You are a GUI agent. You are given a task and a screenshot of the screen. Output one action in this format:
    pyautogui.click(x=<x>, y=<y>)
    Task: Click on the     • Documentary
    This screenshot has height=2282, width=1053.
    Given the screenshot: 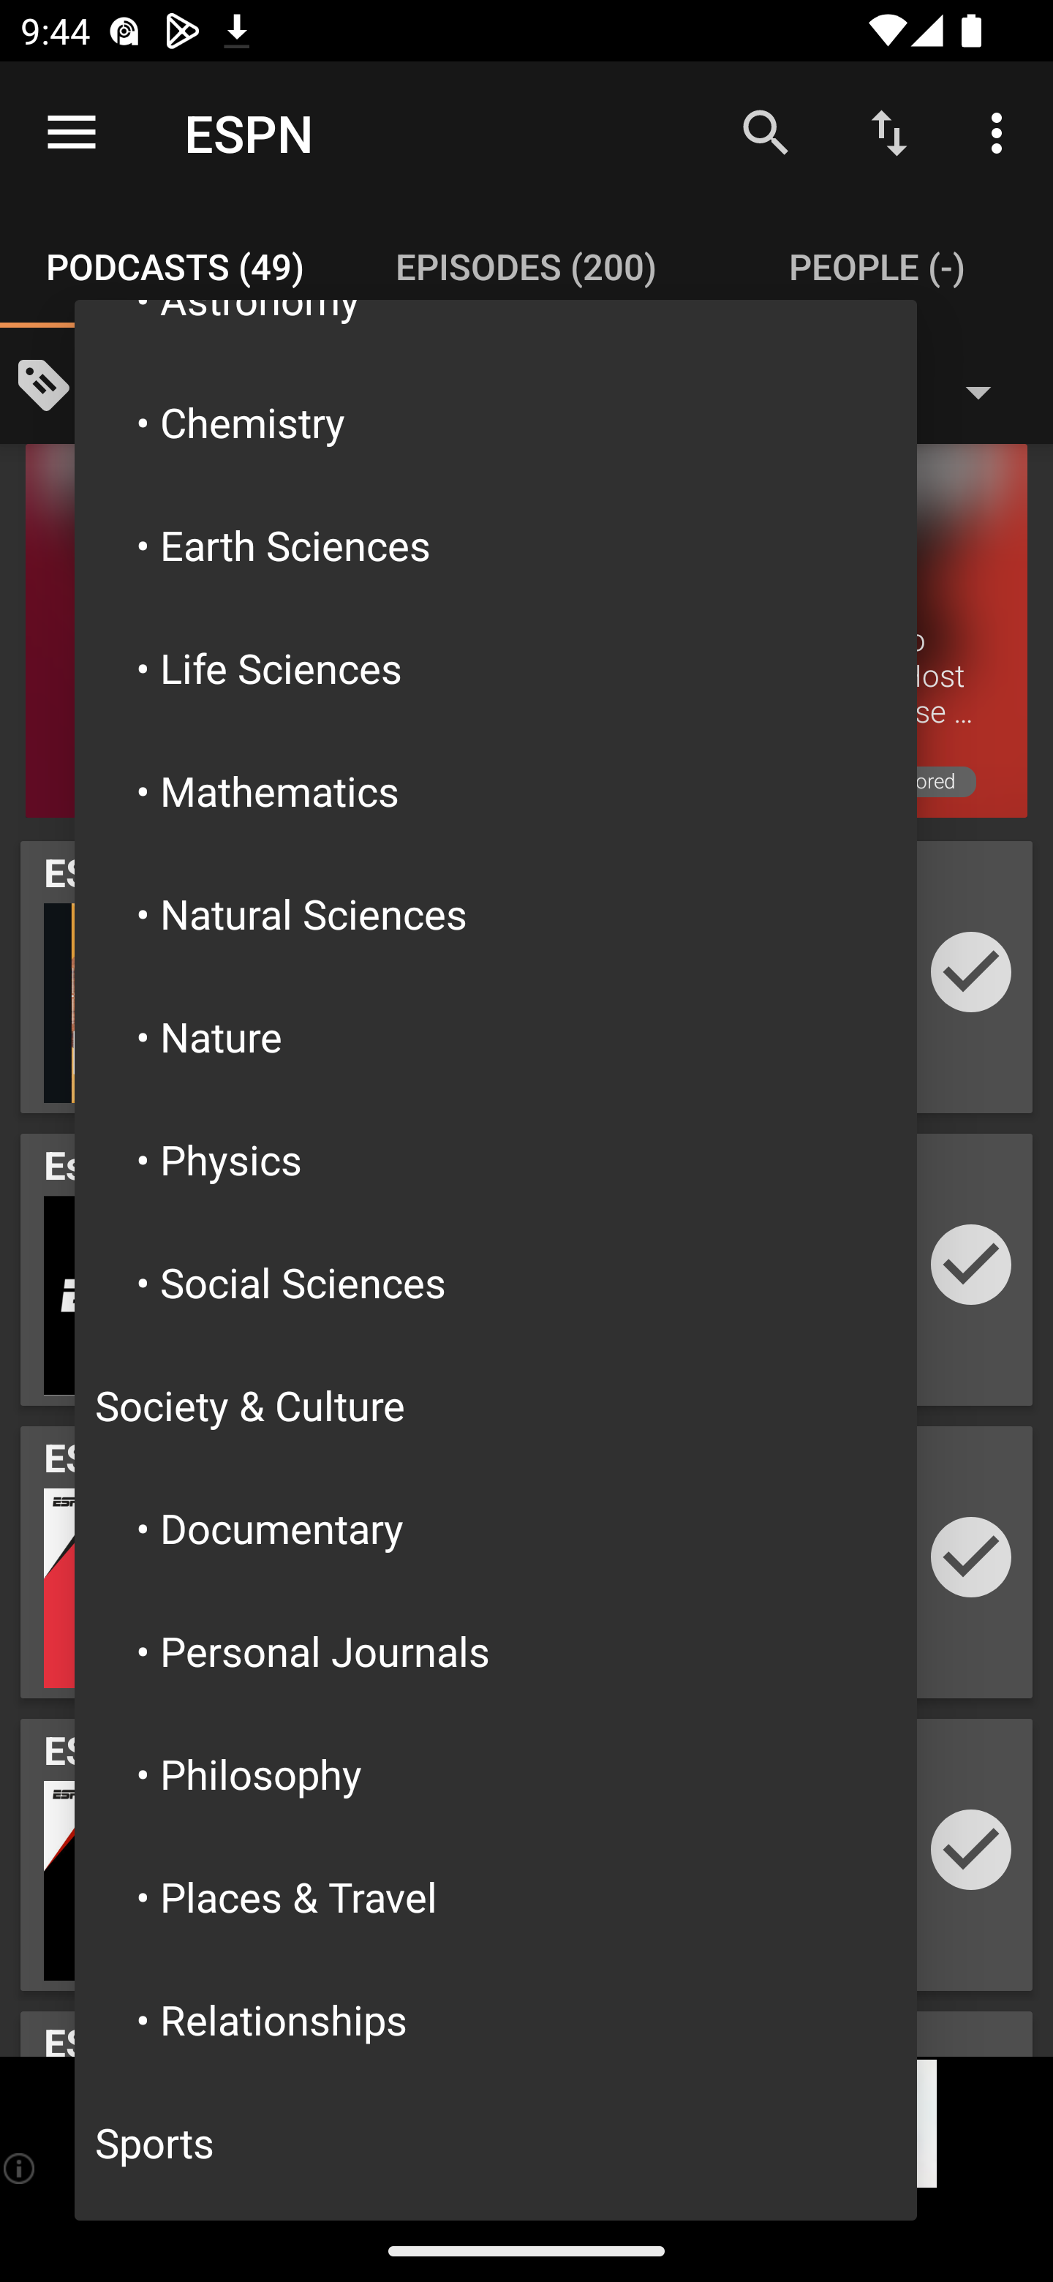 What is the action you would take?
    pyautogui.click(x=496, y=1527)
    